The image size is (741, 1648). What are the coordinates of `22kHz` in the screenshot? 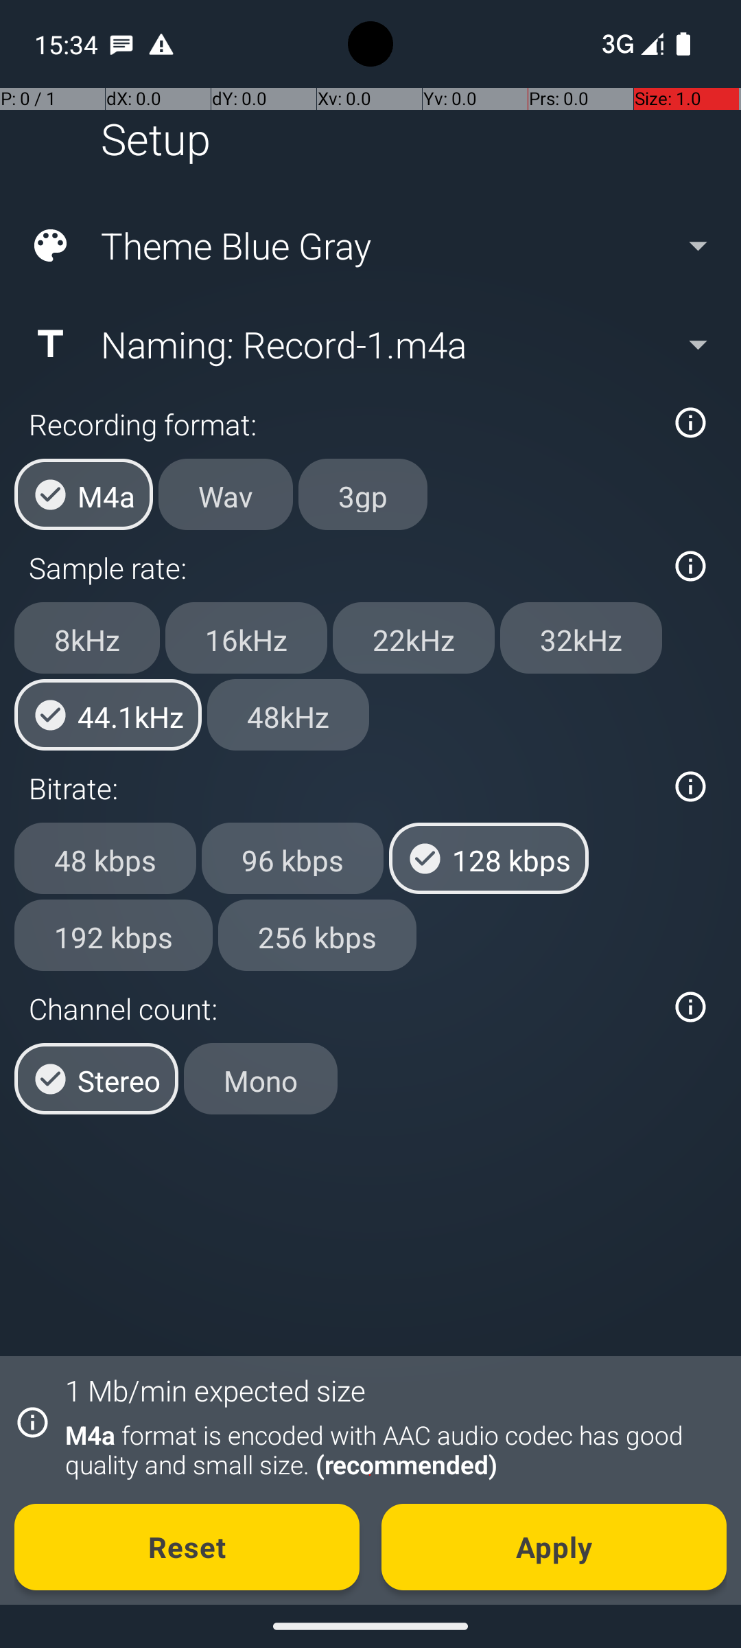 It's located at (414, 638).